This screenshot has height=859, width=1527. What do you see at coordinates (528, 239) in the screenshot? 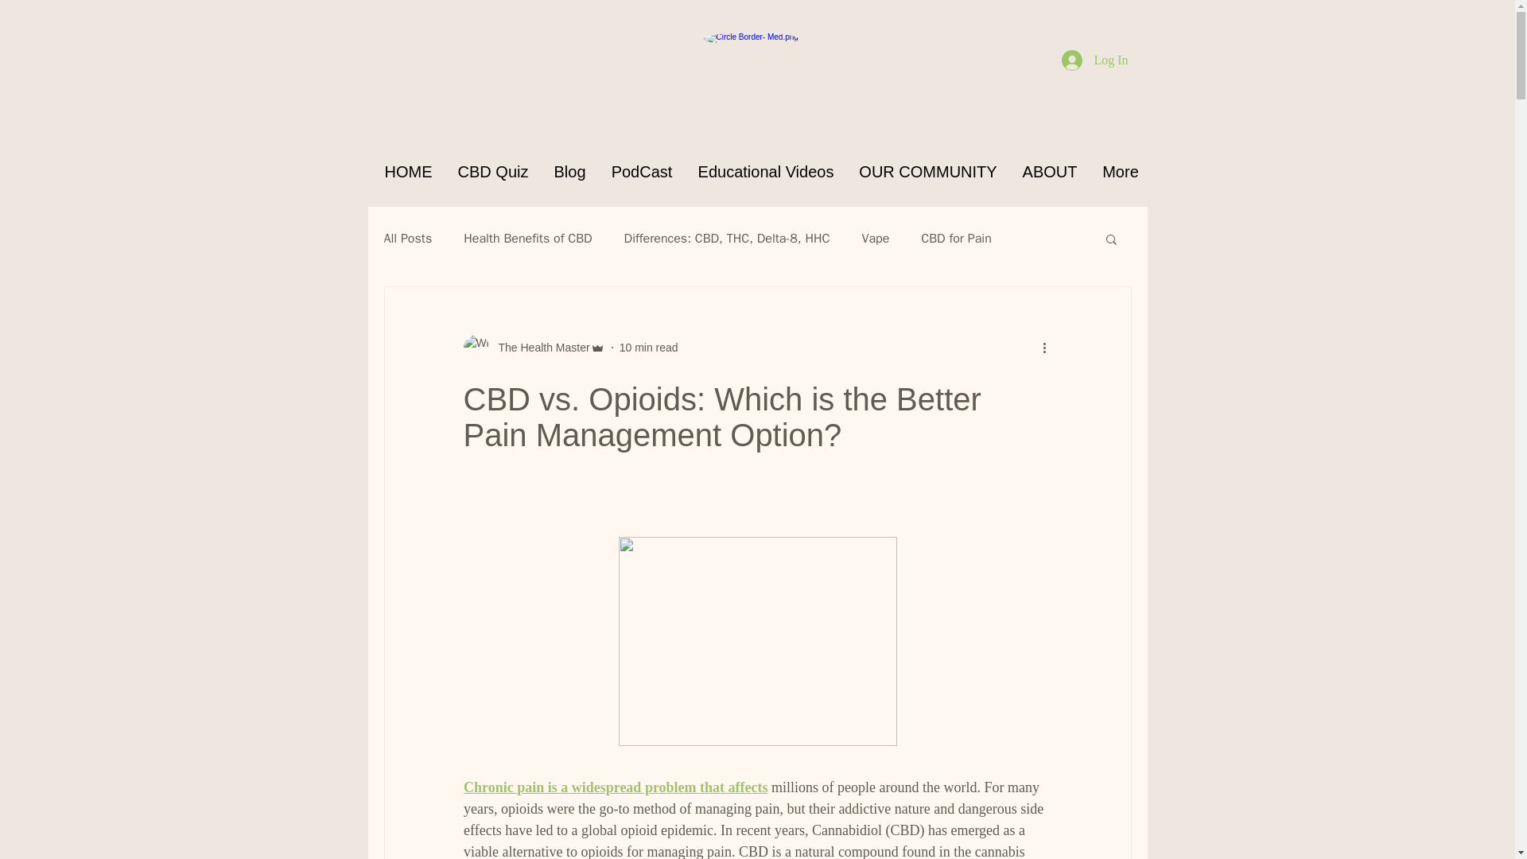
I see `Health Benefits of CBD` at bounding box center [528, 239].